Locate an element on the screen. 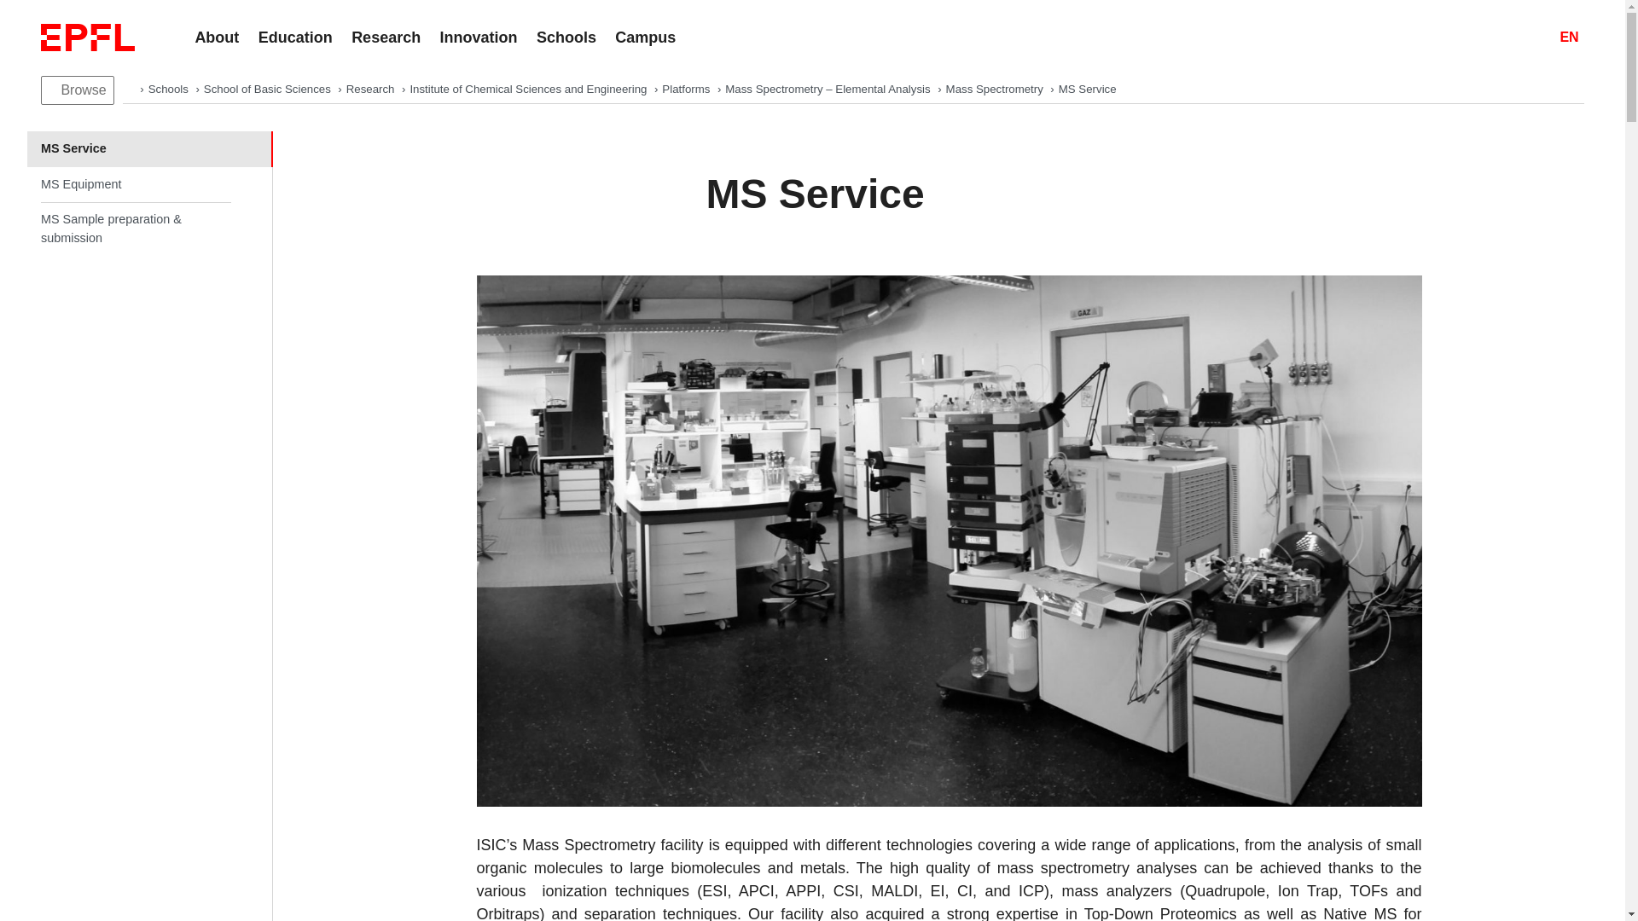  home is located at coordinates (130, 89).